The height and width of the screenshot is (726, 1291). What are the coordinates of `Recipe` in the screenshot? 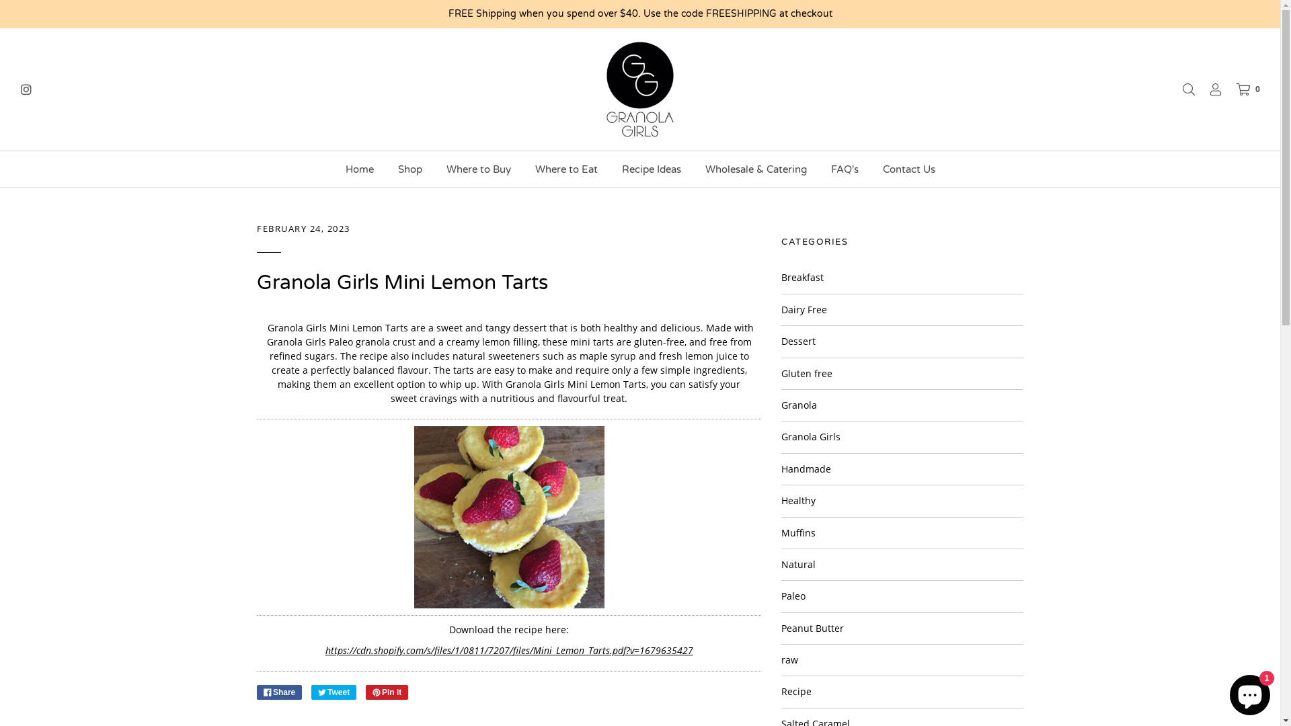 It's located at (796, 691).